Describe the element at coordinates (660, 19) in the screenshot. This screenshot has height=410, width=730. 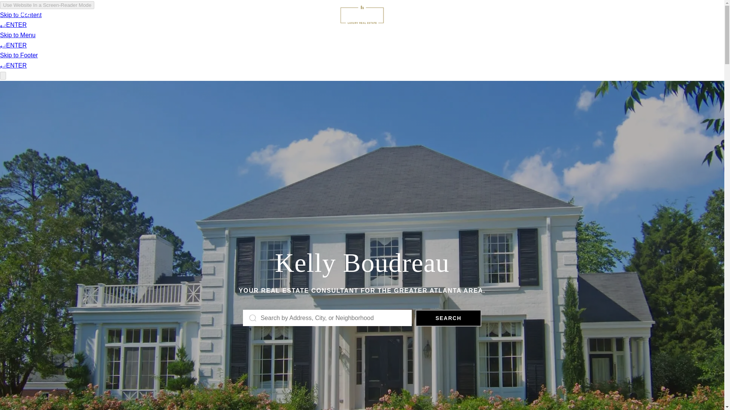
I see `LET'S CONNECT` at that location.